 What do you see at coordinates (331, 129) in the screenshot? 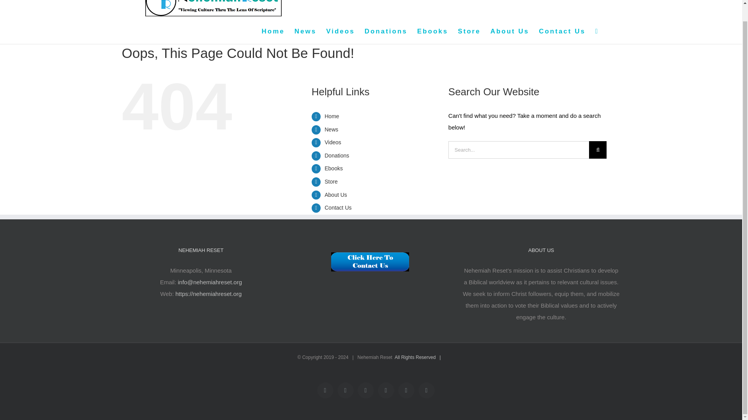
I see `News` at bounding box center [331, 129].